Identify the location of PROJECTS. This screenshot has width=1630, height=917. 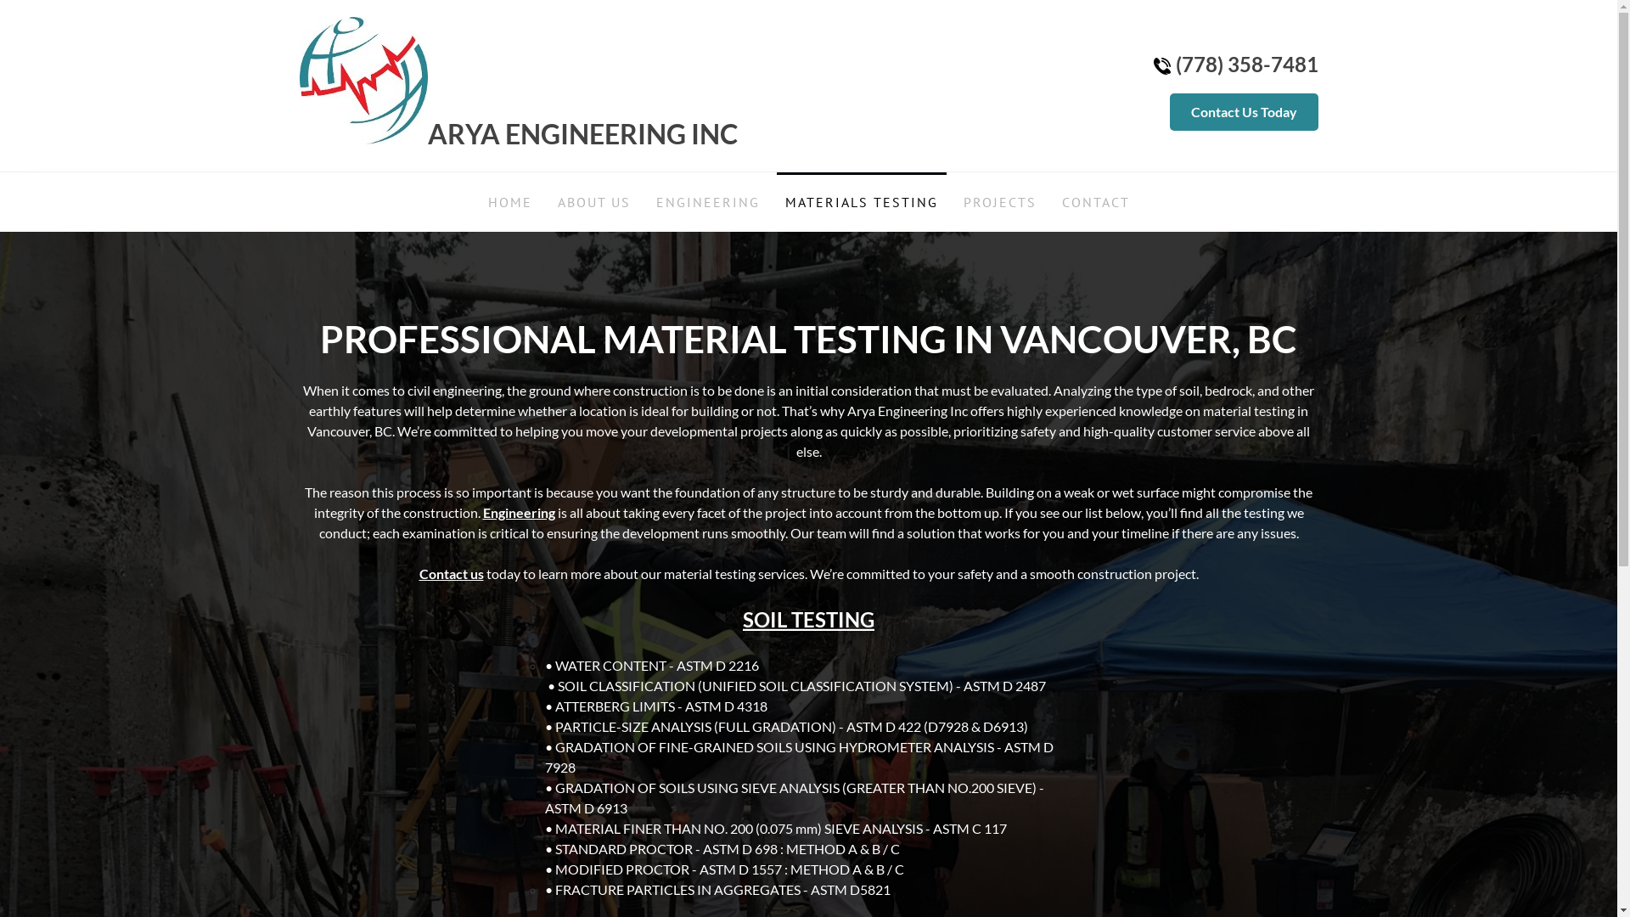
(999, 202).